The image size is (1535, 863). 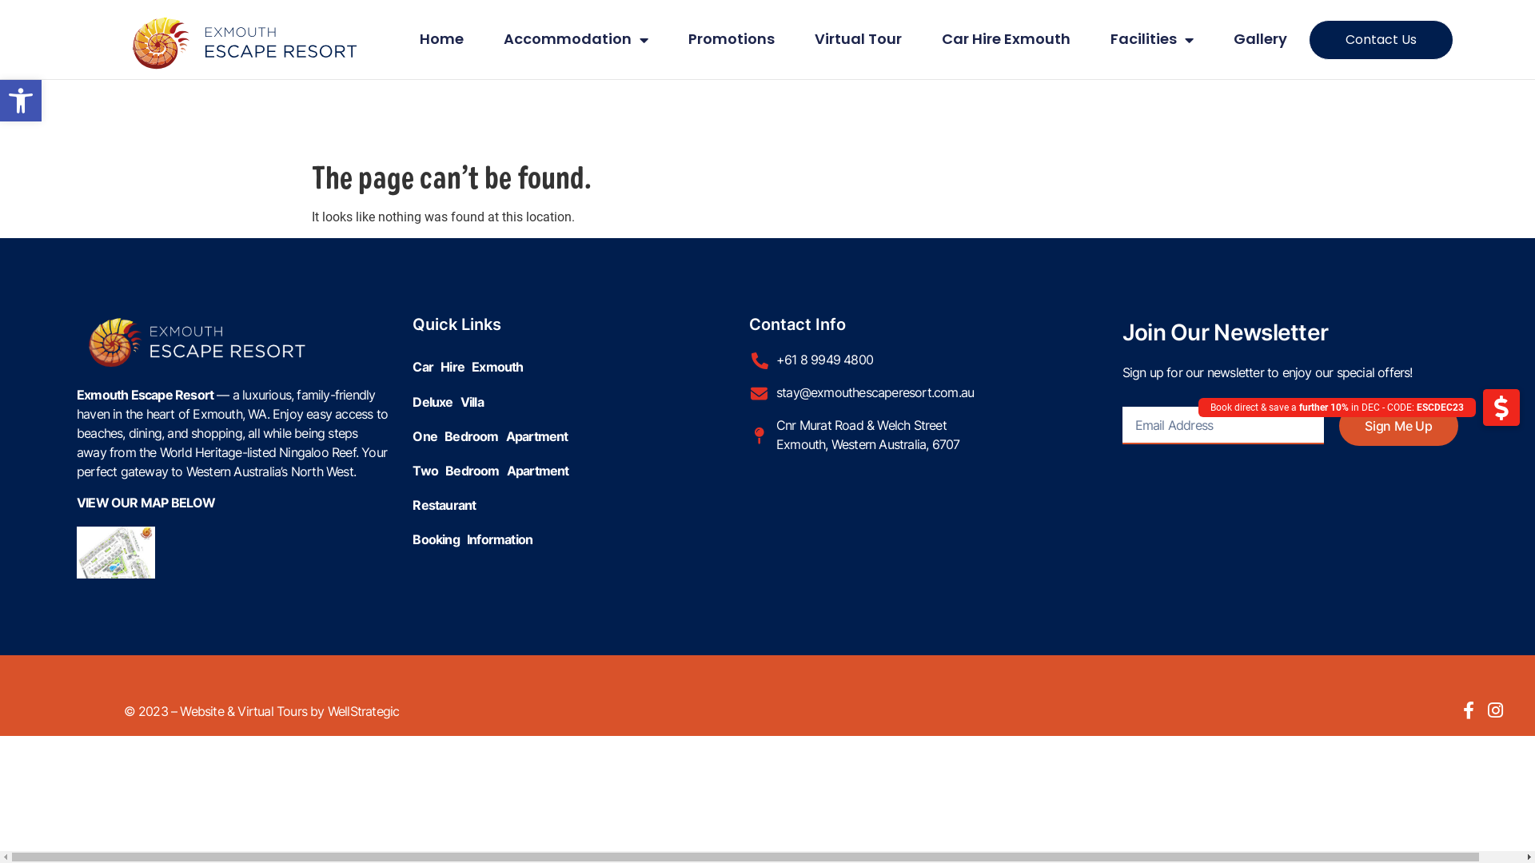 I want to click on Open toolbar
Accessibility Tools, so click(x=21, y=101).